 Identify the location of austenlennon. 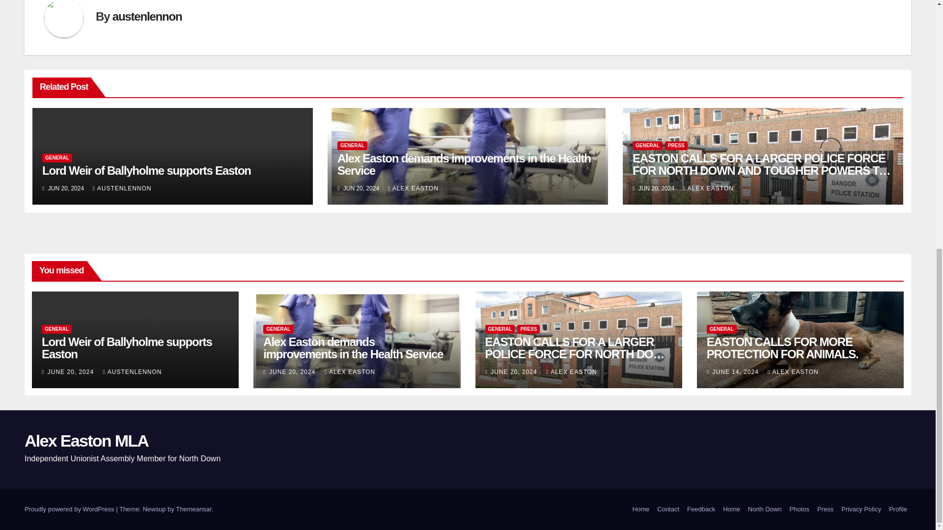
(147, 17).